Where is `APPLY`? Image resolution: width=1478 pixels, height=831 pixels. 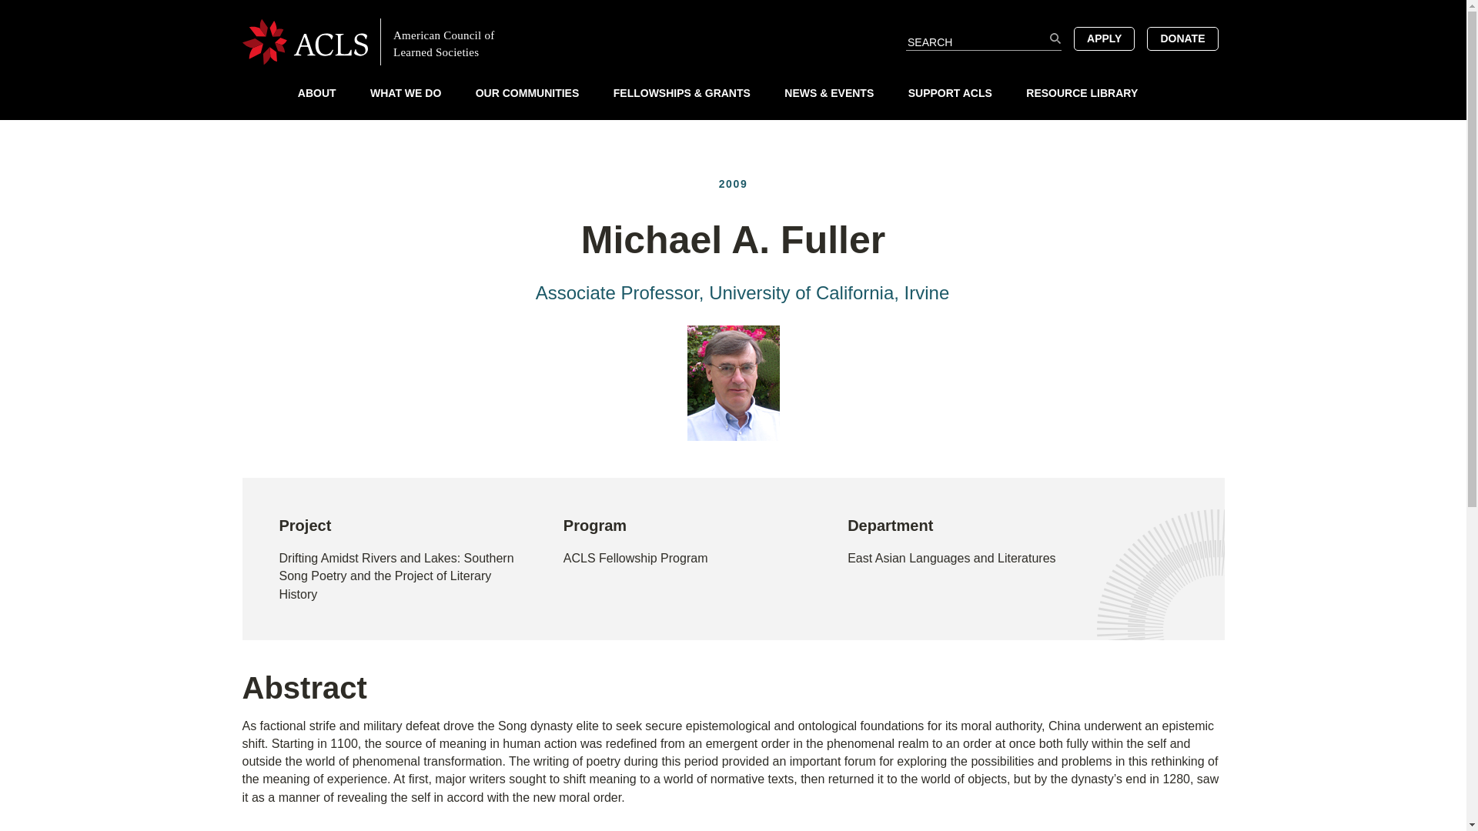
APPLY is located at coordinates (1104, 38).